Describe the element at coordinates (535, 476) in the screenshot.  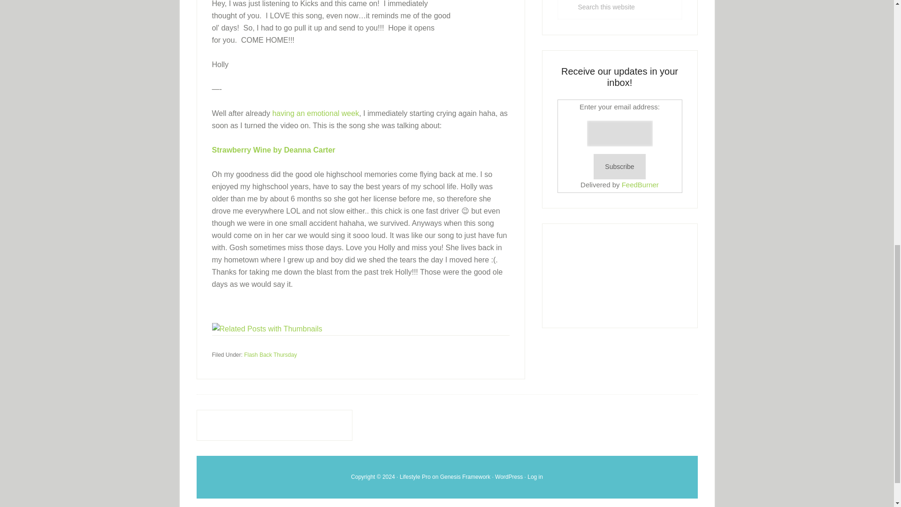
I see `Log in` at that location.